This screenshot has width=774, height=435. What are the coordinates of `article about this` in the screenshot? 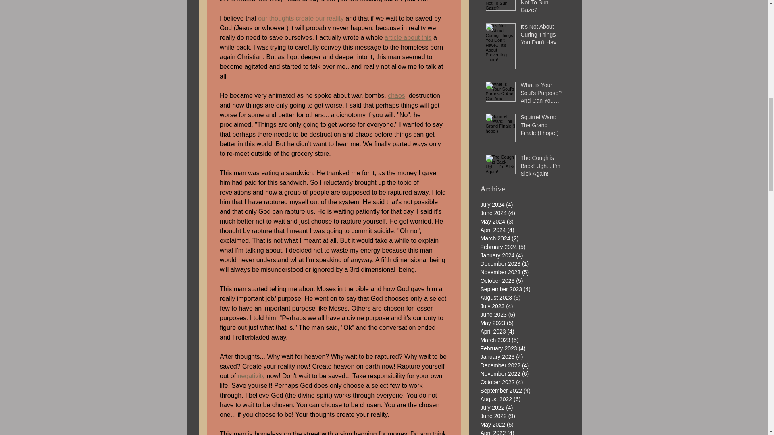 It's located at (408, 37).